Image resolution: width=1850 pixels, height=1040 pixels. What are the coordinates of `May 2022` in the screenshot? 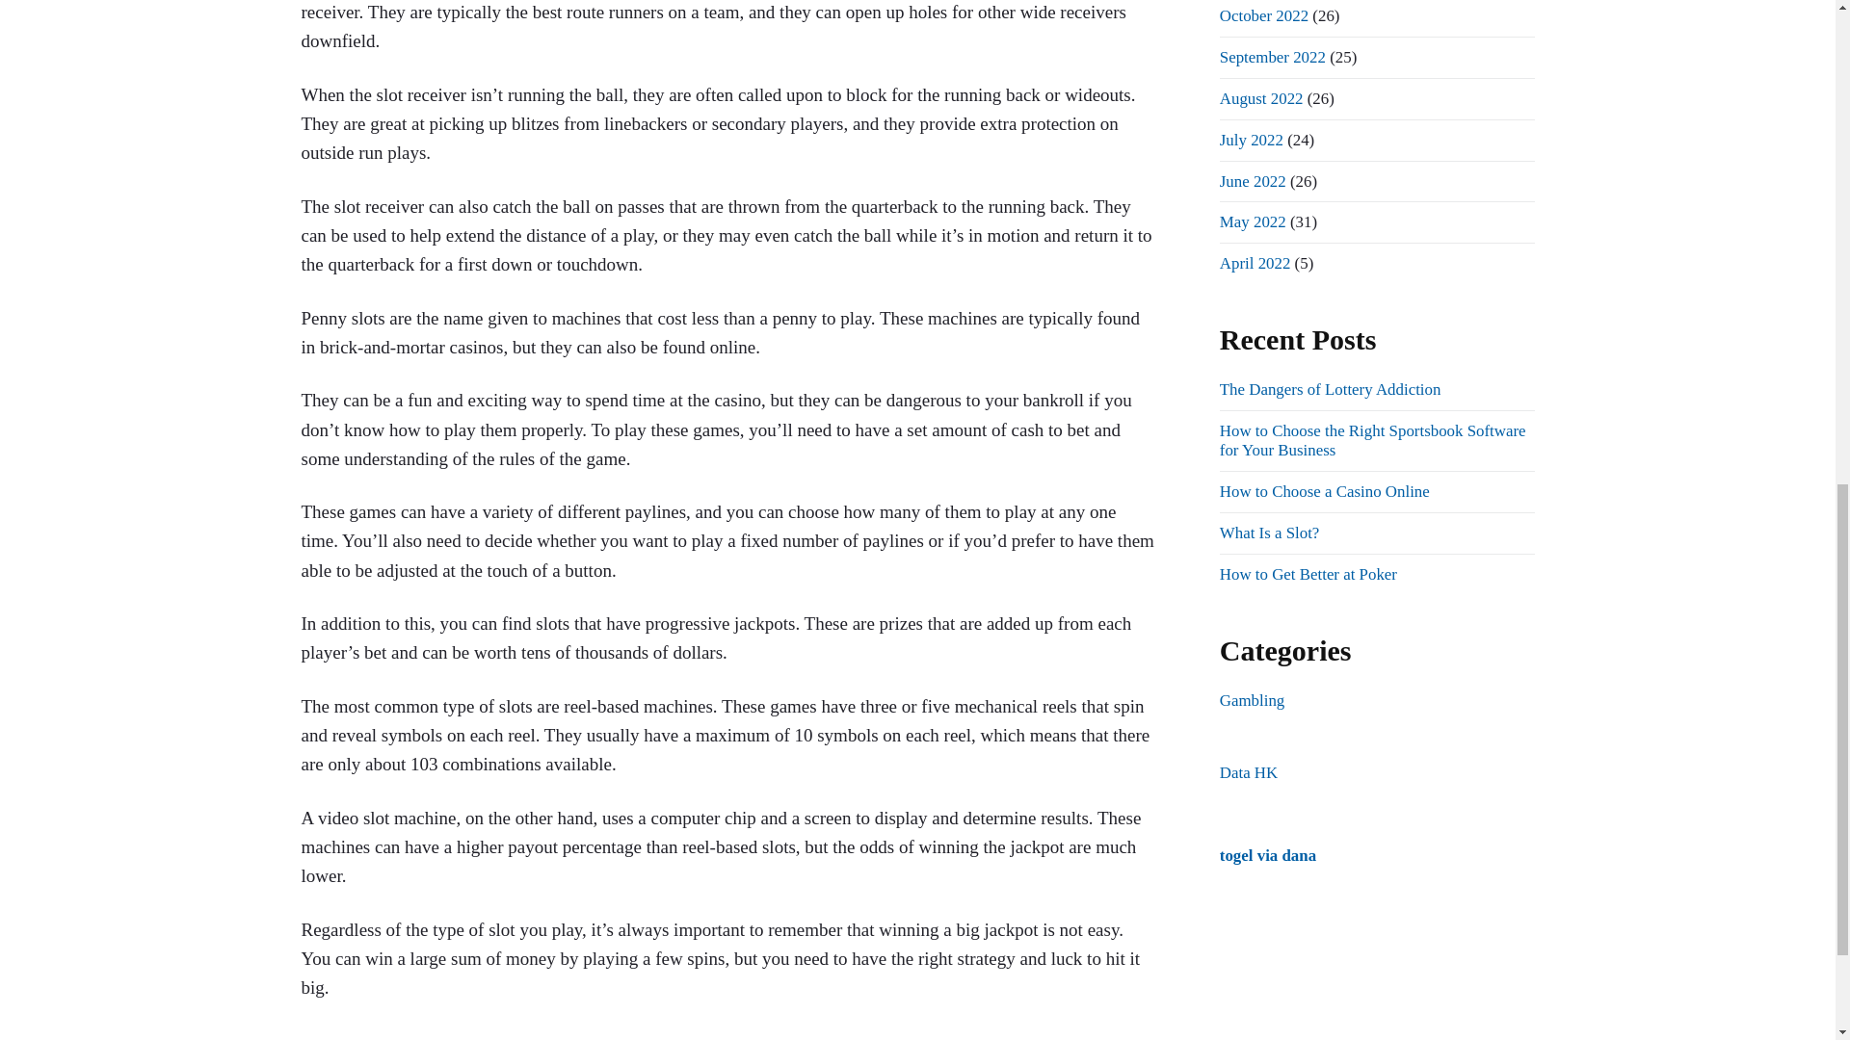 It's located at (1253, 221).